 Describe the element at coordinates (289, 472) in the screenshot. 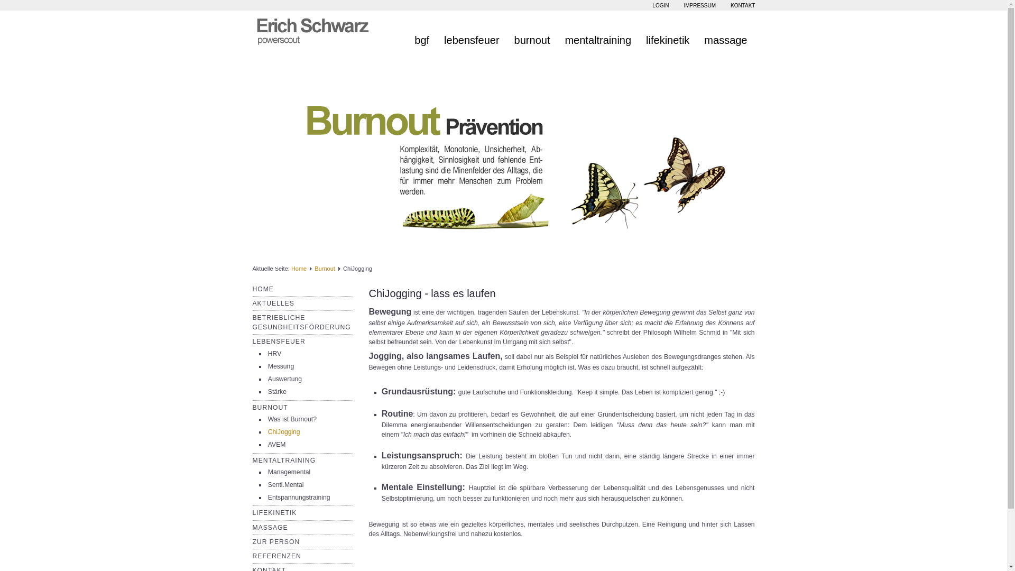

I see `Managemental` at that location.